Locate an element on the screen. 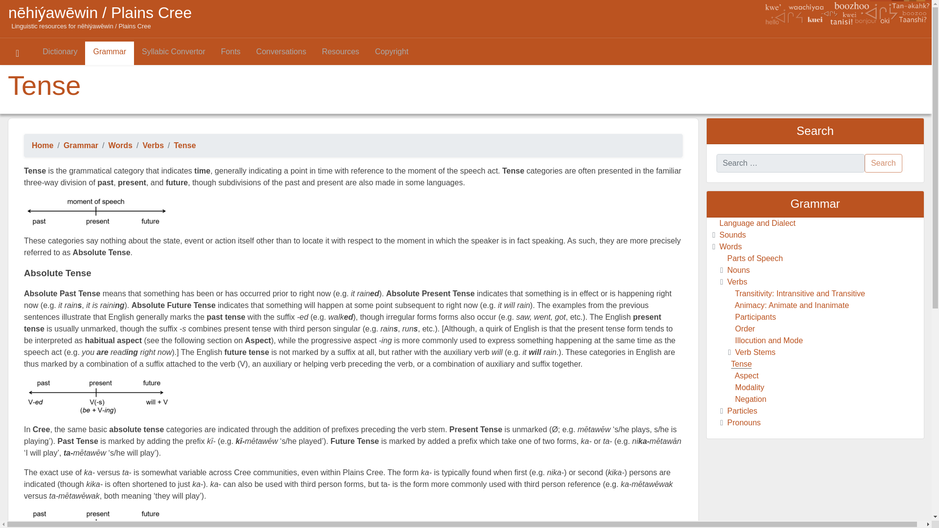 Image resolution: width=939 pixels, height=528 pixels. Search is located at coordinates (883, 163).